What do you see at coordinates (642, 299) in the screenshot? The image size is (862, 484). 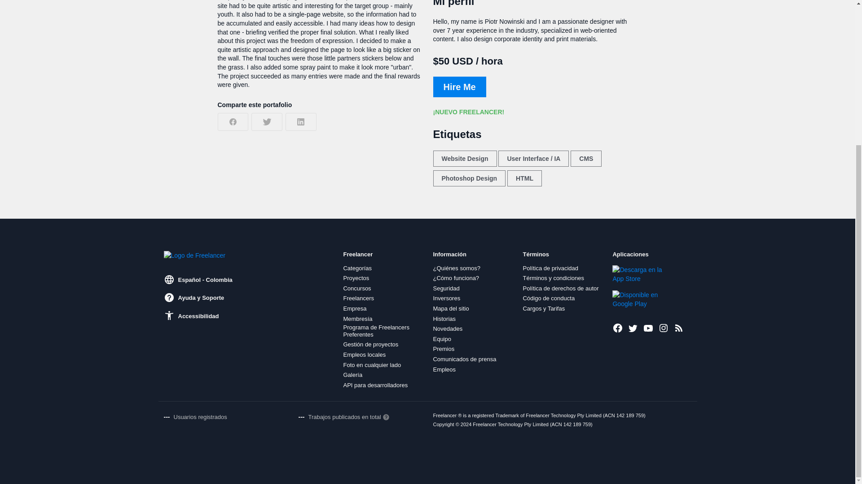 I see `Disponible en Google Play` at bounding box center [642, 299].